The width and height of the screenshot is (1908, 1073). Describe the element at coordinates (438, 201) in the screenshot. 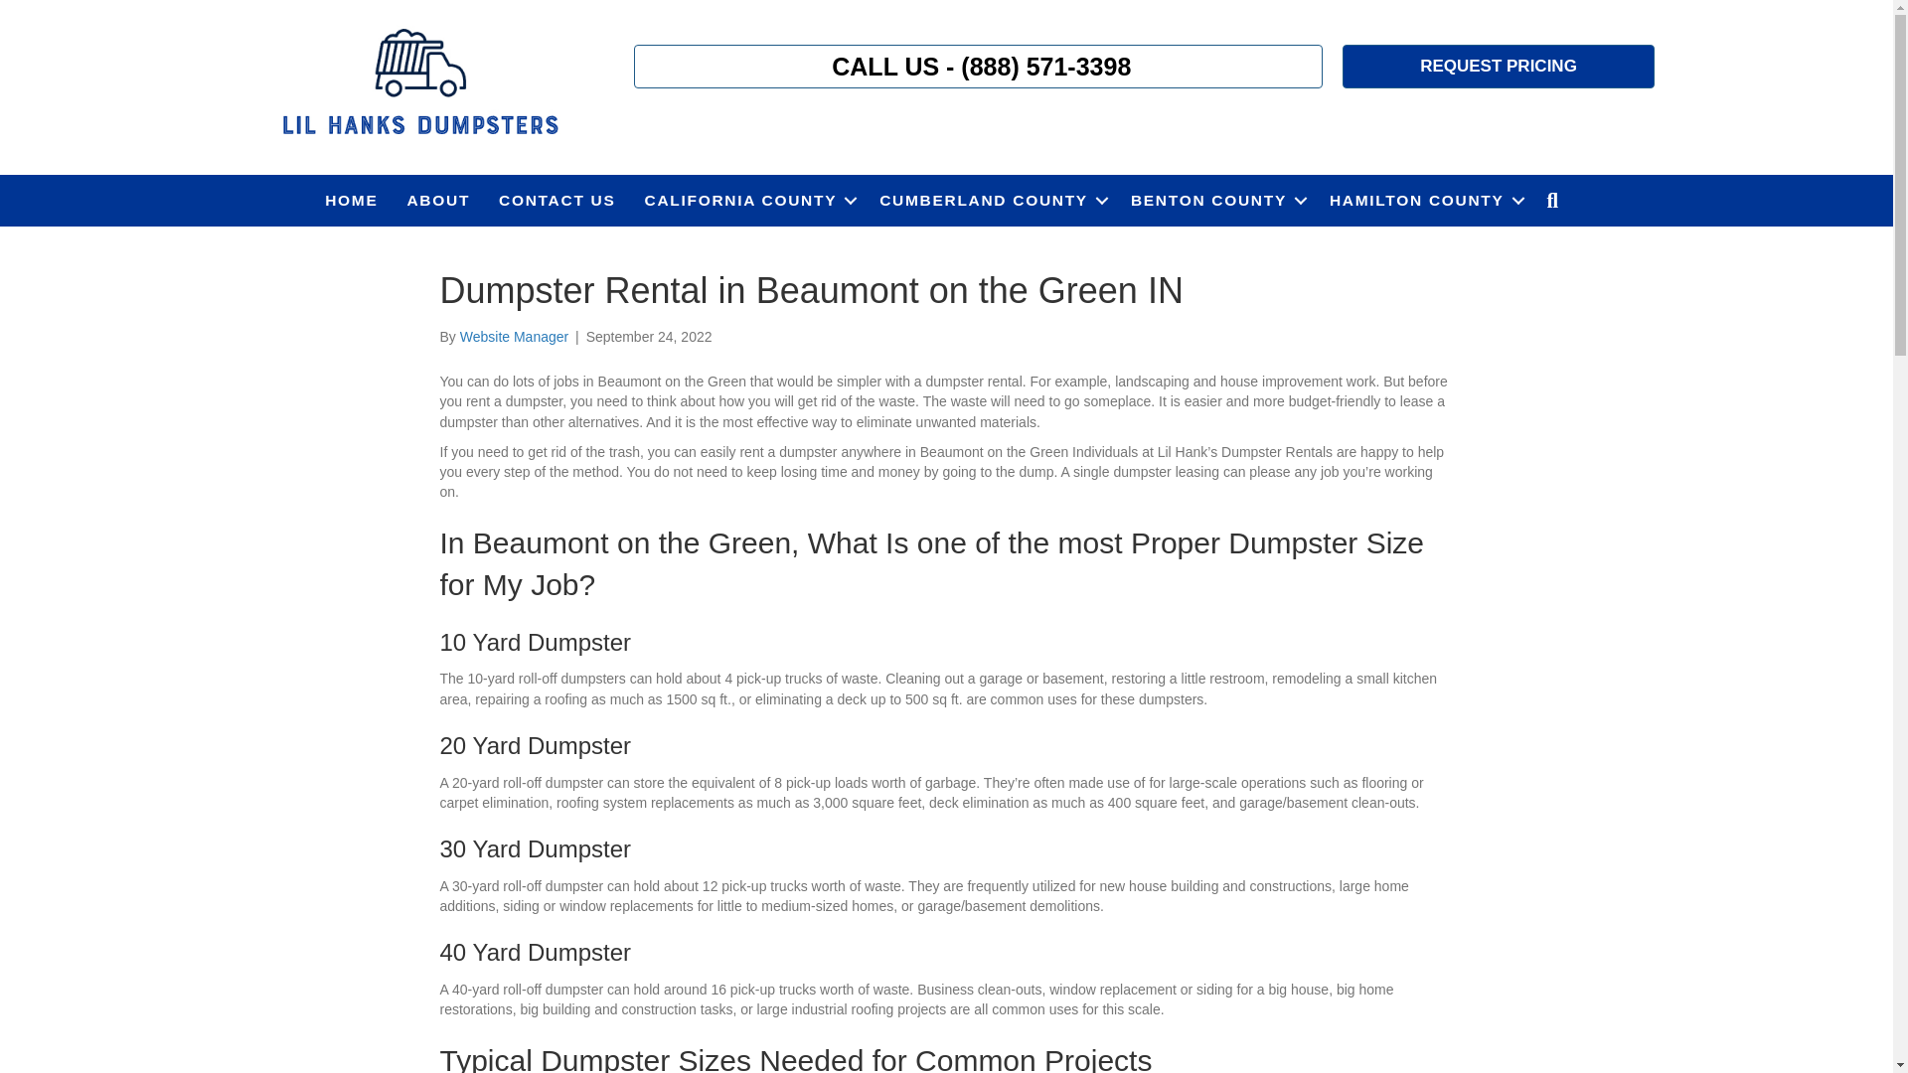

I see `ABOUT` at that location.